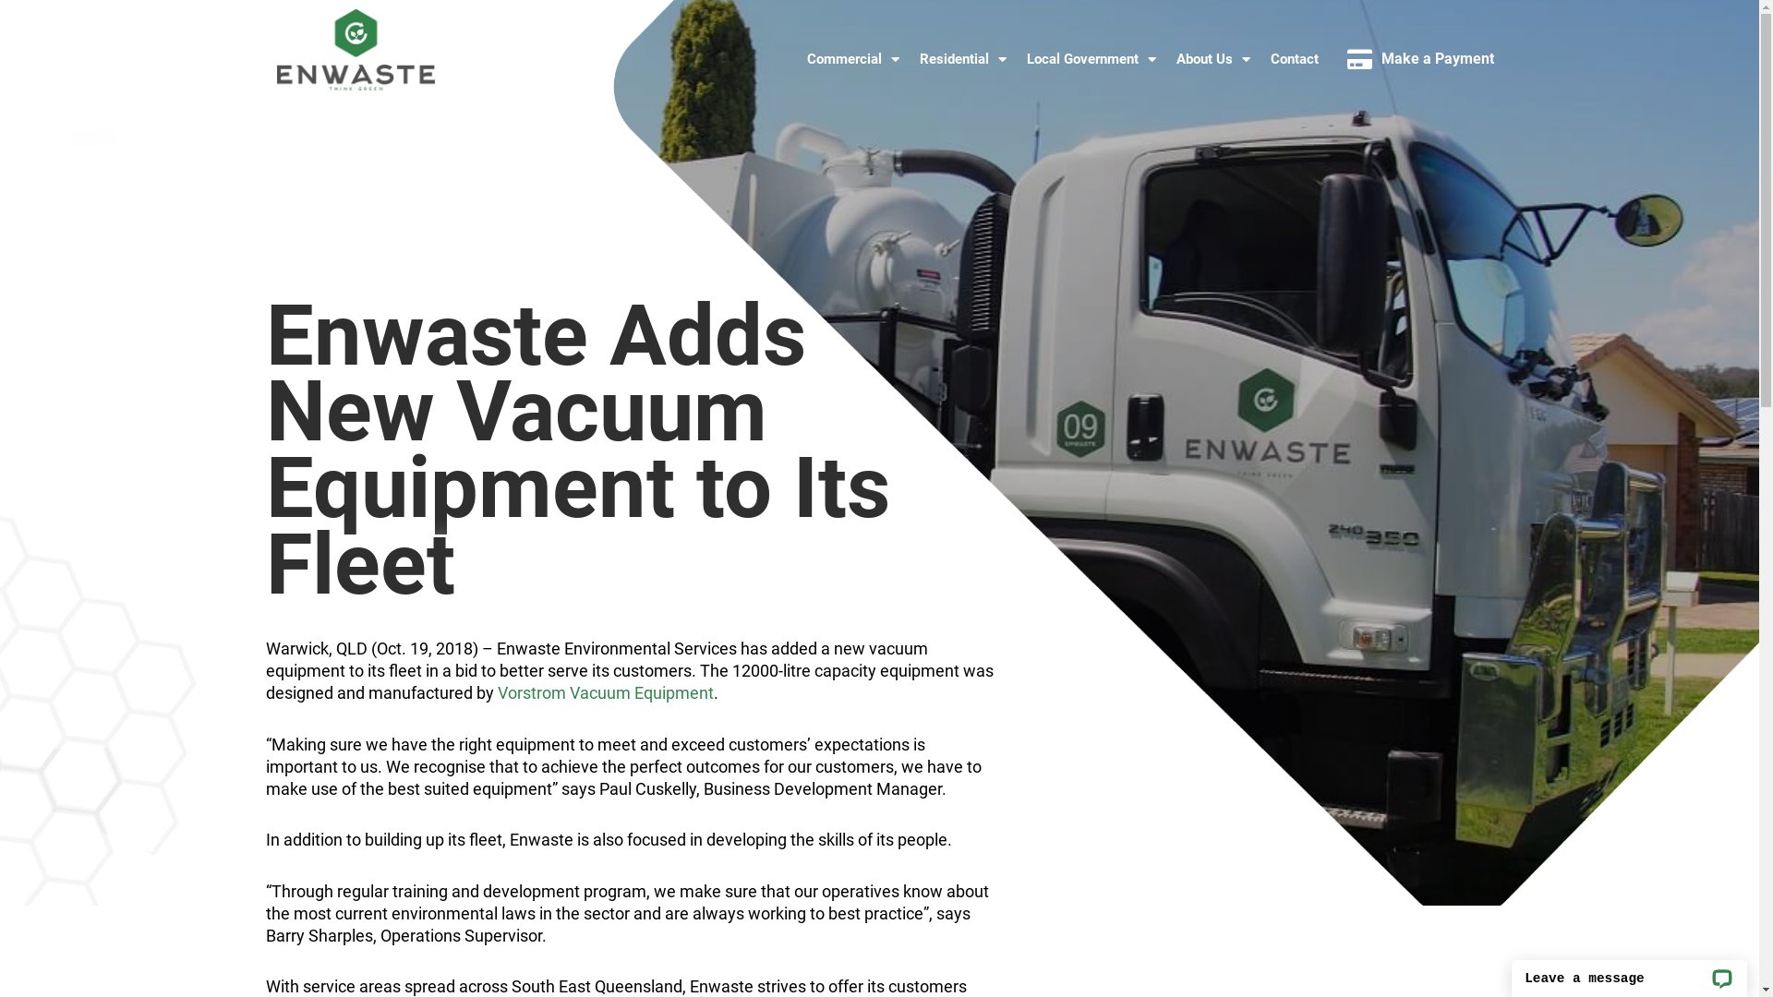  I want to click on Vorstrom Vacuum Equipment, so click(605, 692).